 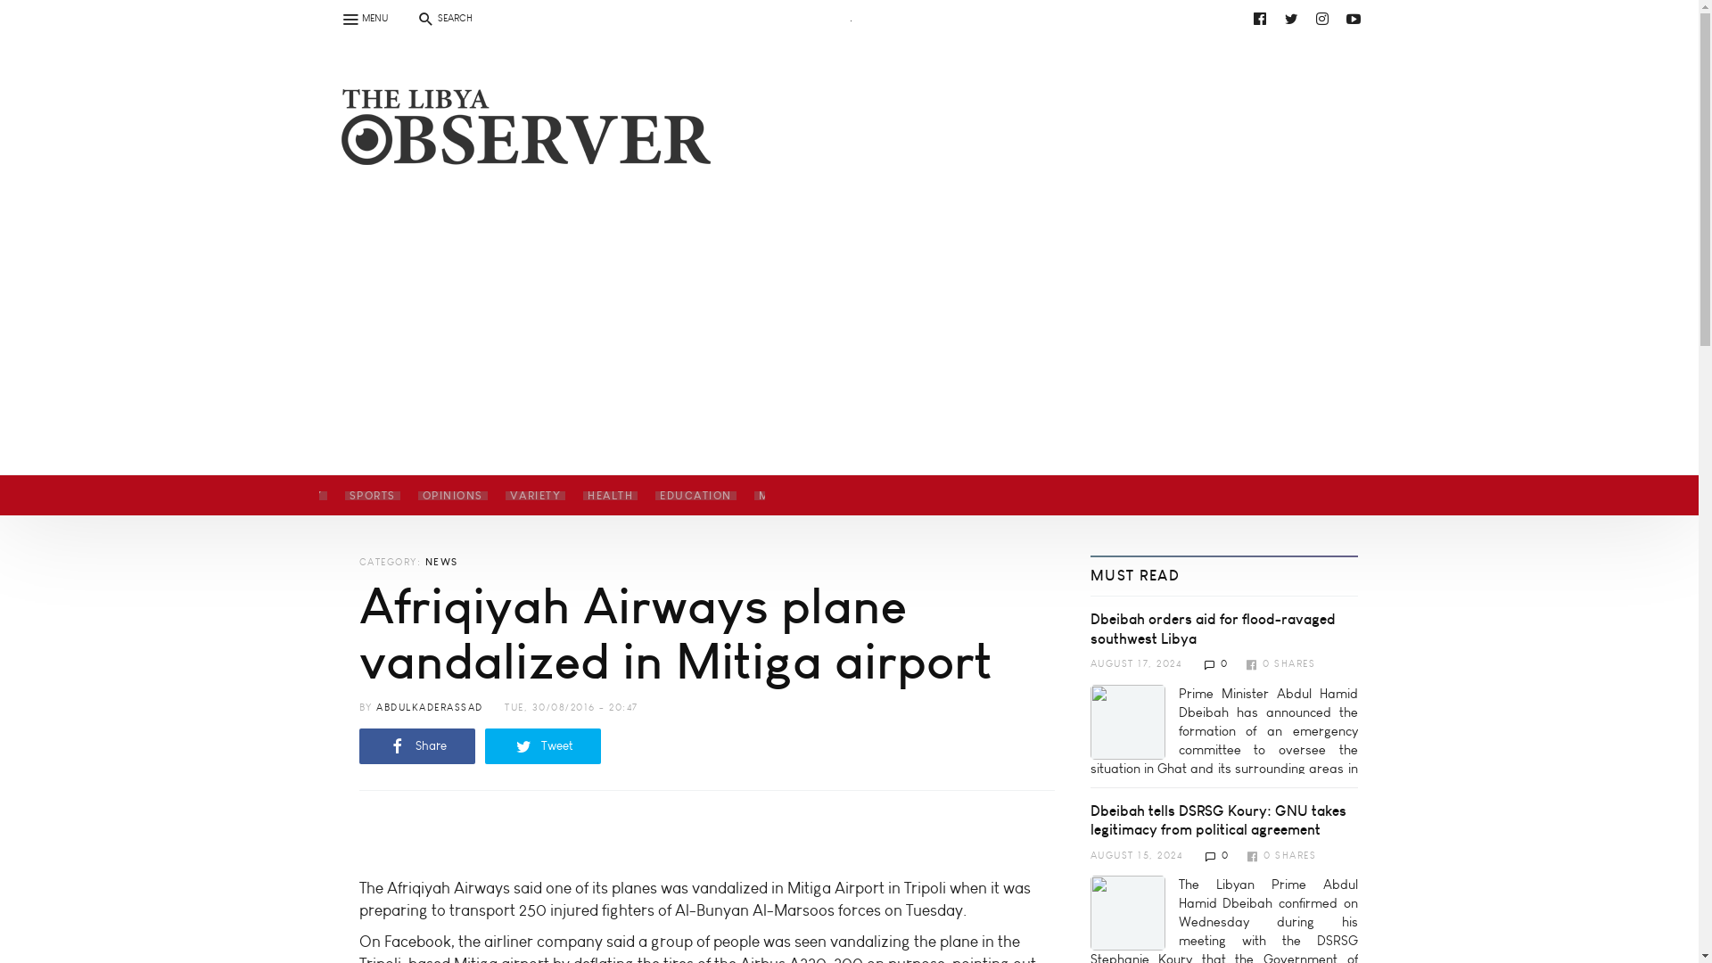 I want to click on SEARCH, so click(x=443, y=18).